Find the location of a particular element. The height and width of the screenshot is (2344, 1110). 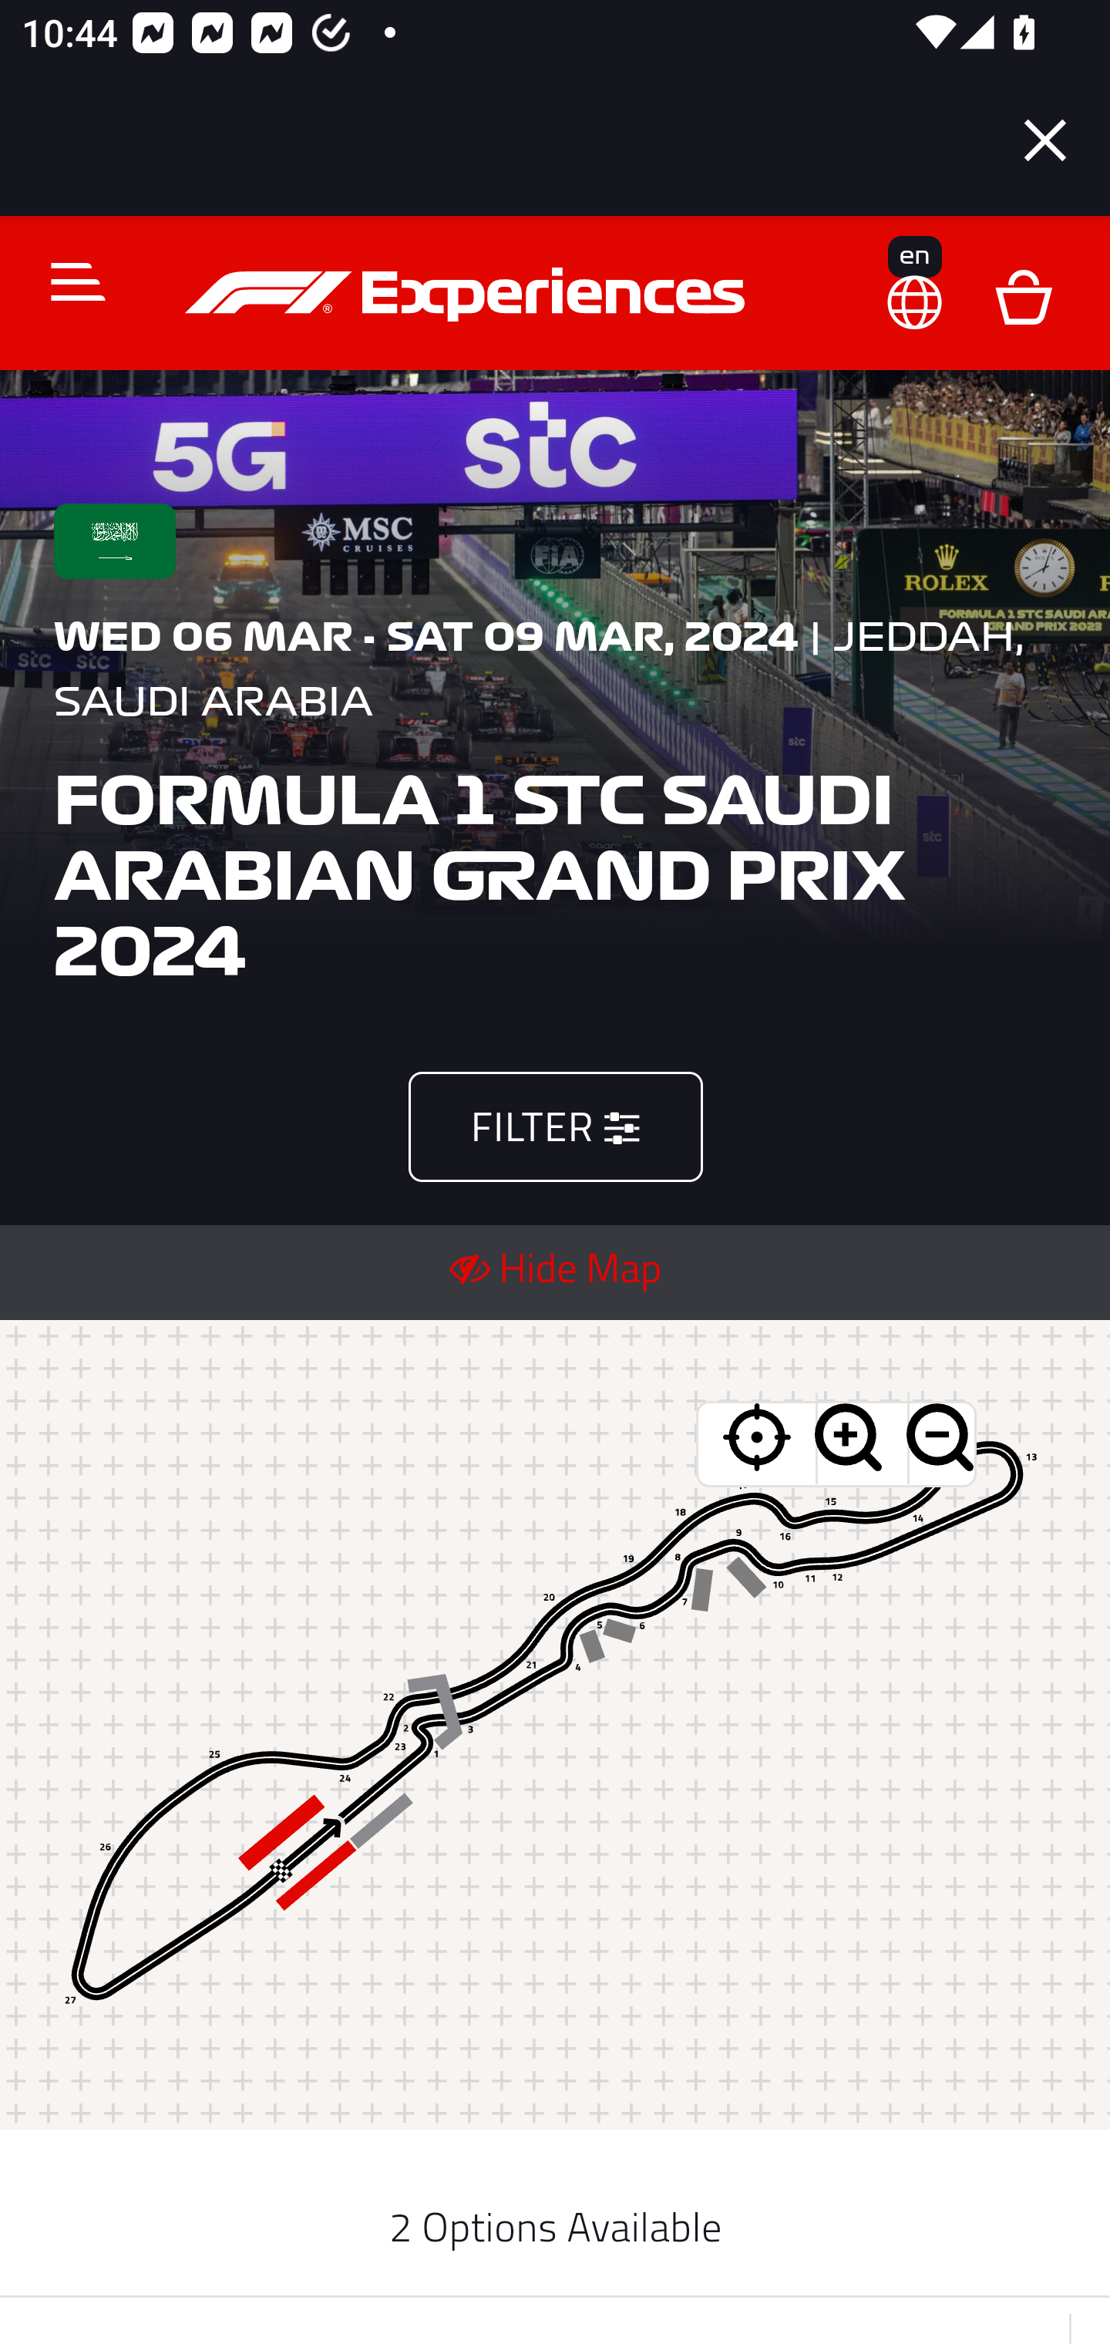

Main Grandstand A Paddock Club is located at coordinates (557, 1725).